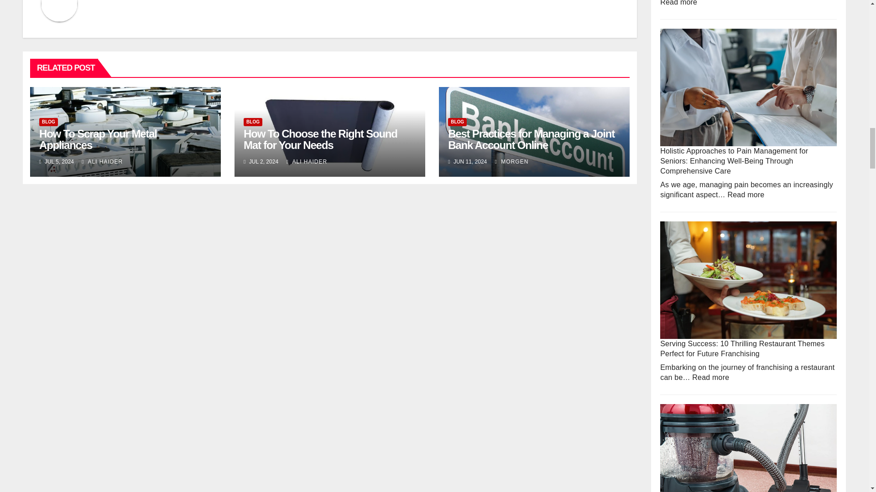 Image resolution: width=876 pixels, height=492 pixels. What do you see at coordinates (253, 122) in the screenshot?
I see `BLOG` at bounding box center [253, 122].